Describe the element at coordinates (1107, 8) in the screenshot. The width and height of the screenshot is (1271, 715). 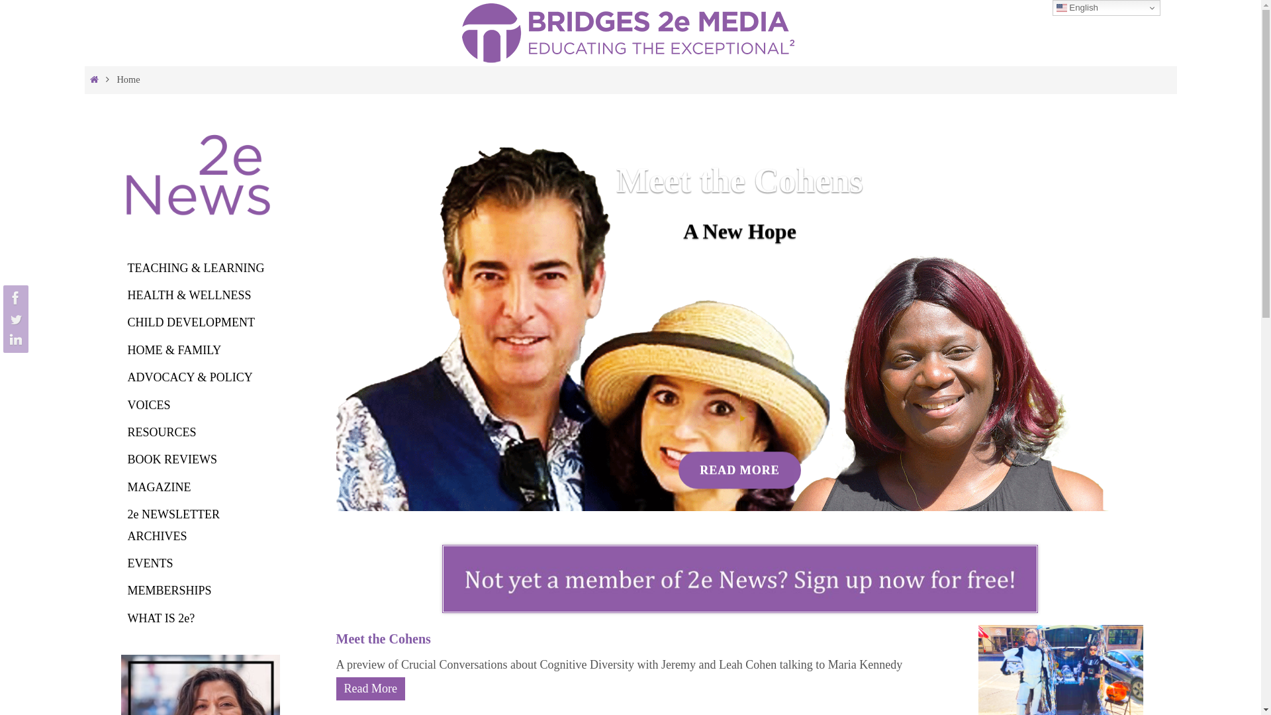
I see `English` at that location.